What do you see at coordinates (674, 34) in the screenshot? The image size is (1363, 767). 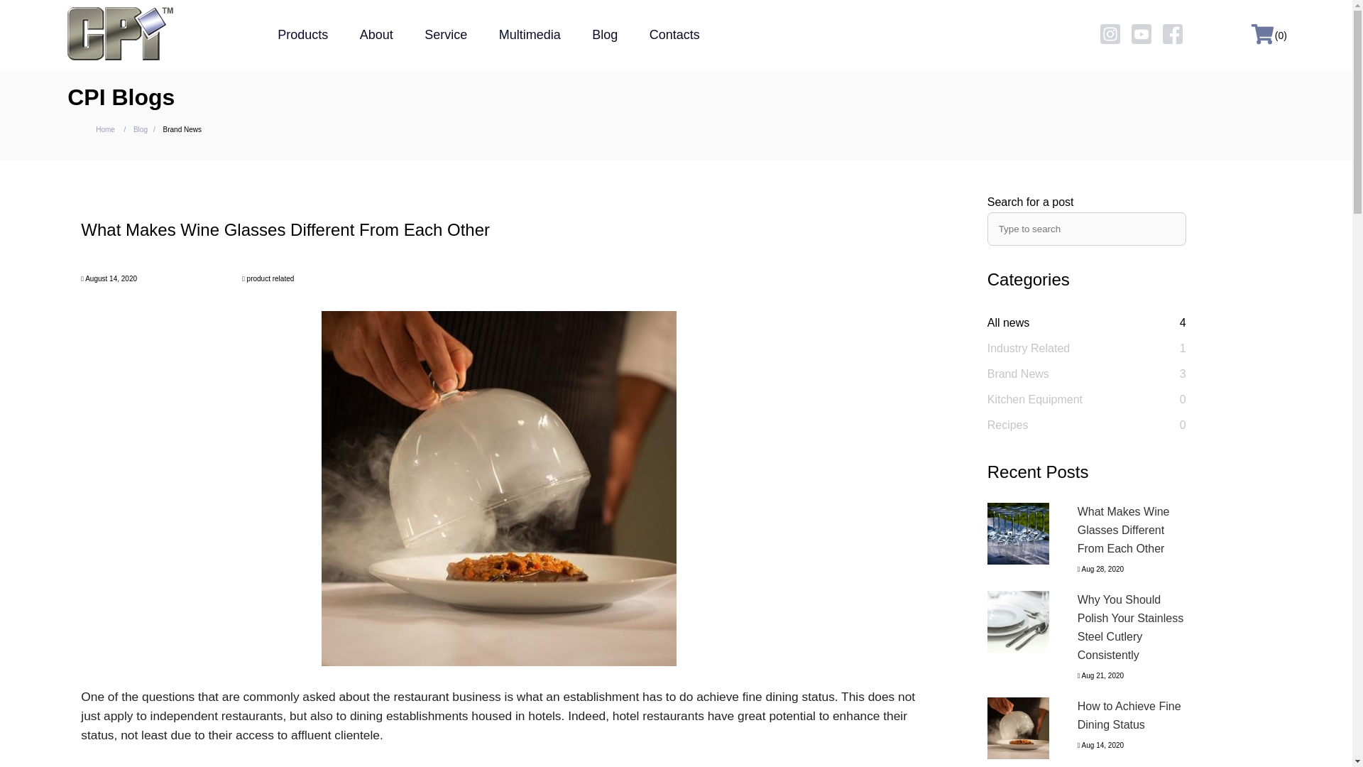 I see `Contacts` at bounding box center [674, 34].